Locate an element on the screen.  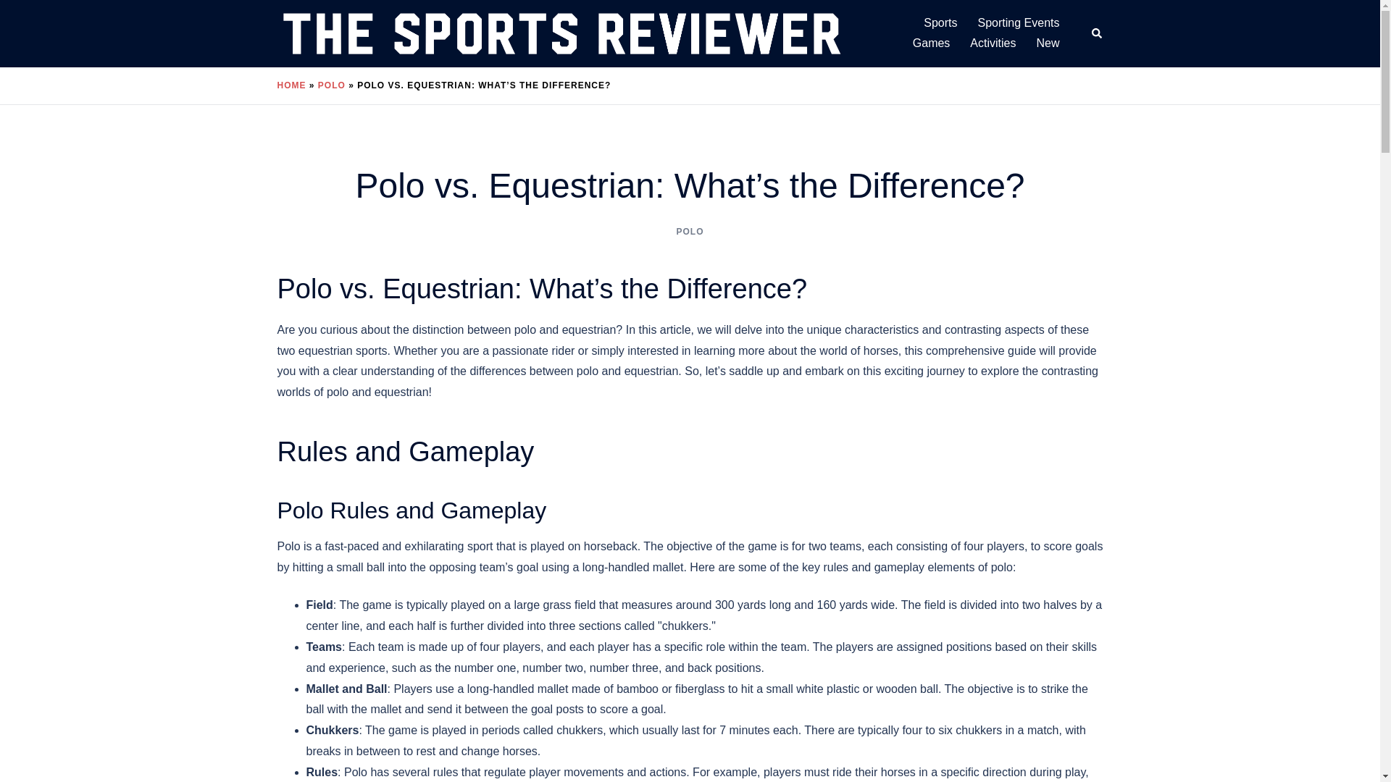
TheSportsReviewer.com is located at coordinates (561, 33).